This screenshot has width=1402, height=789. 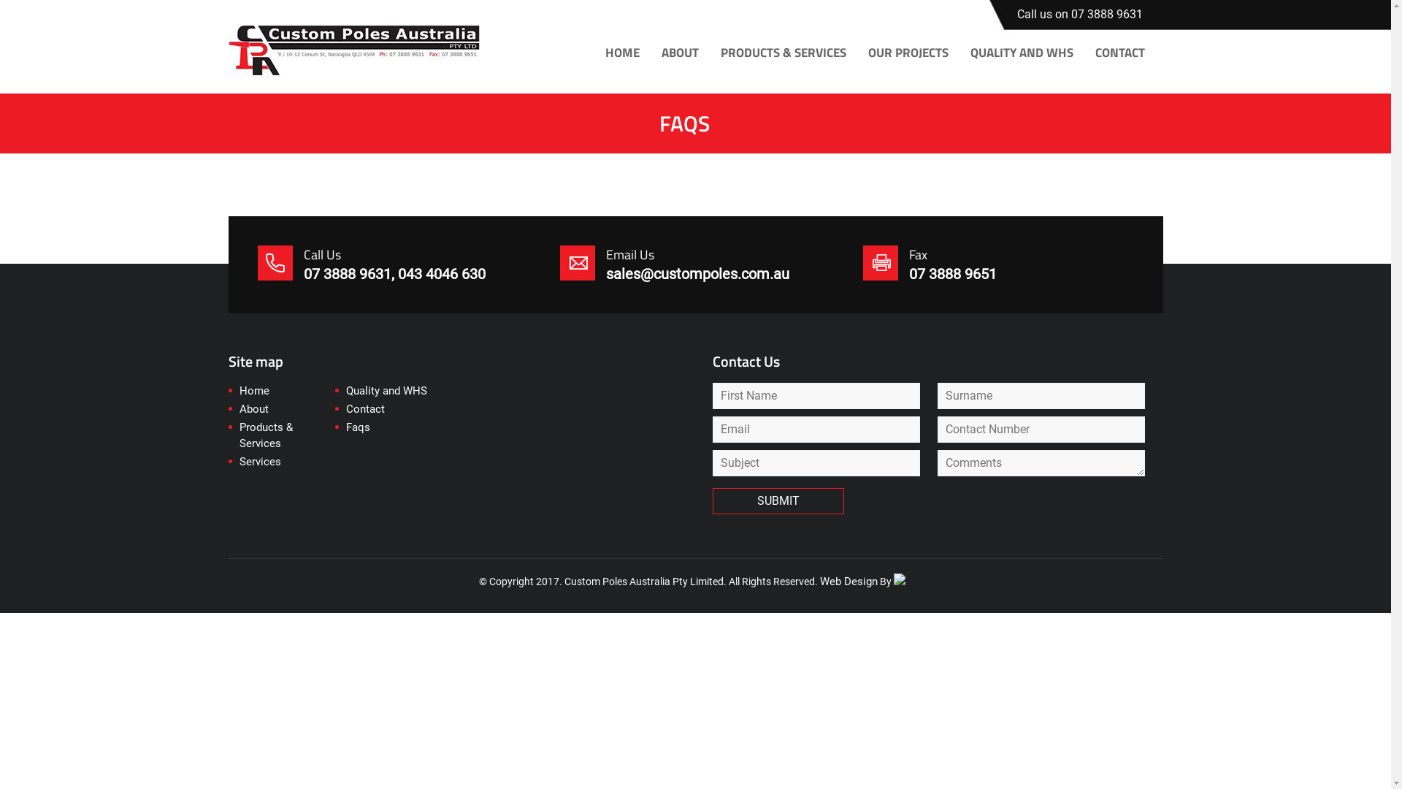 What do you see at coordinates (622, 53) in the screenshot?
I see `HOME` at bounding box center [622, 53].